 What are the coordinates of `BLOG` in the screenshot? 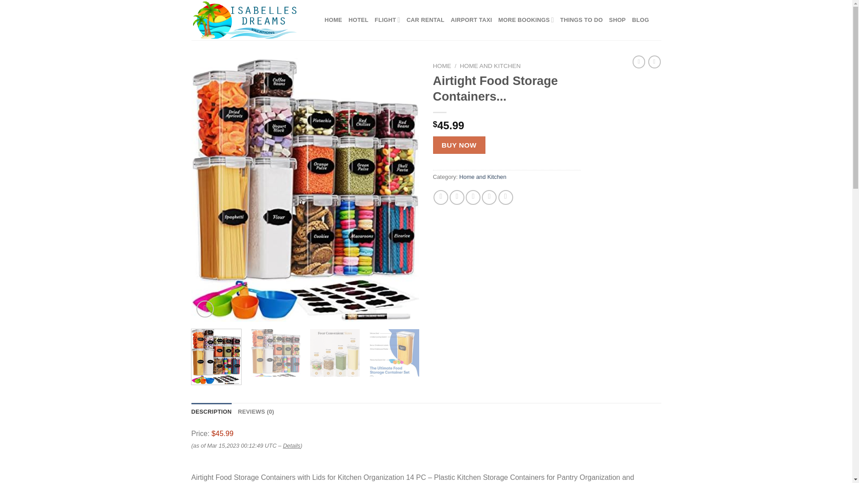 It's located at (641, 20).